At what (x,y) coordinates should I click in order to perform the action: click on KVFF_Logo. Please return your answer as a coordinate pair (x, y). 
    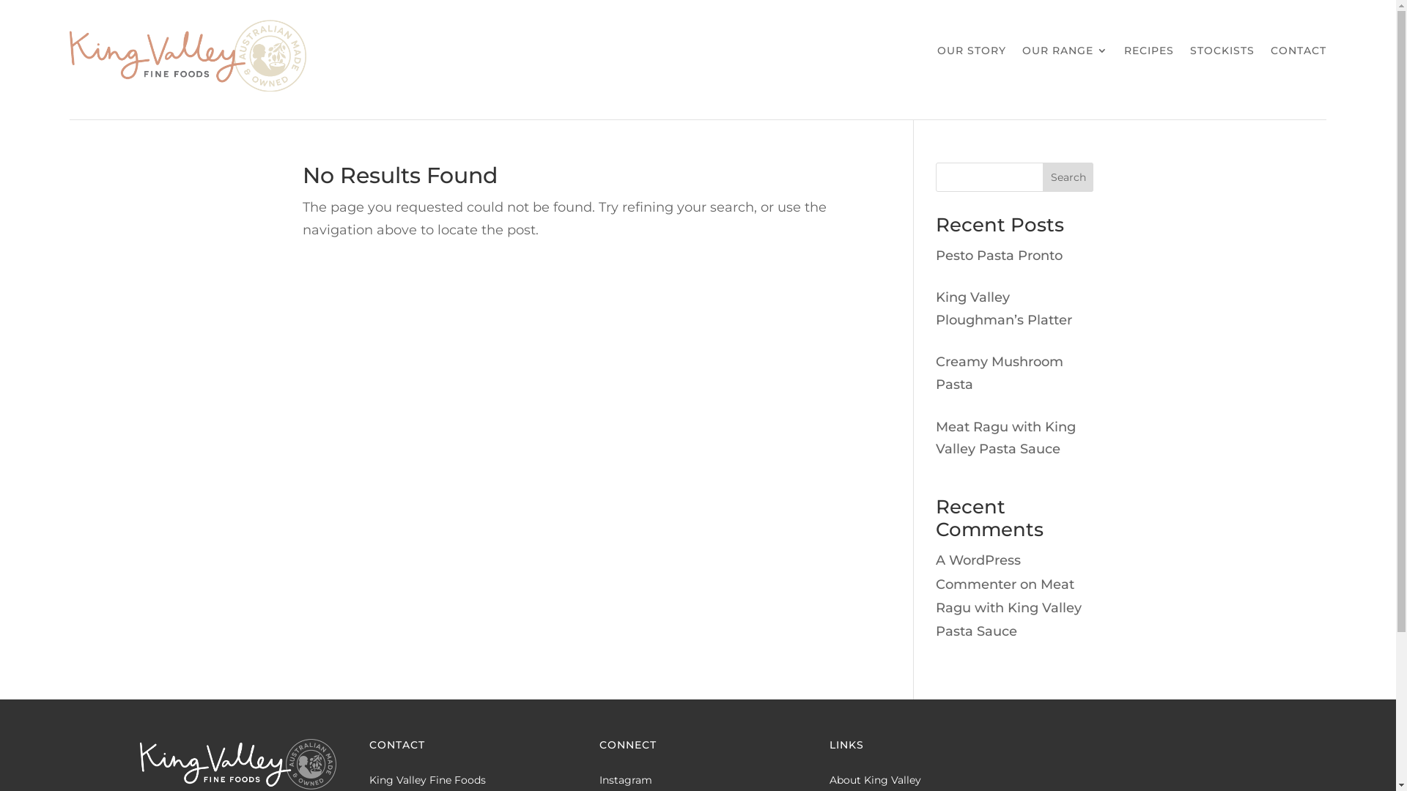
    Looking at the image, I should click on (188, 56).